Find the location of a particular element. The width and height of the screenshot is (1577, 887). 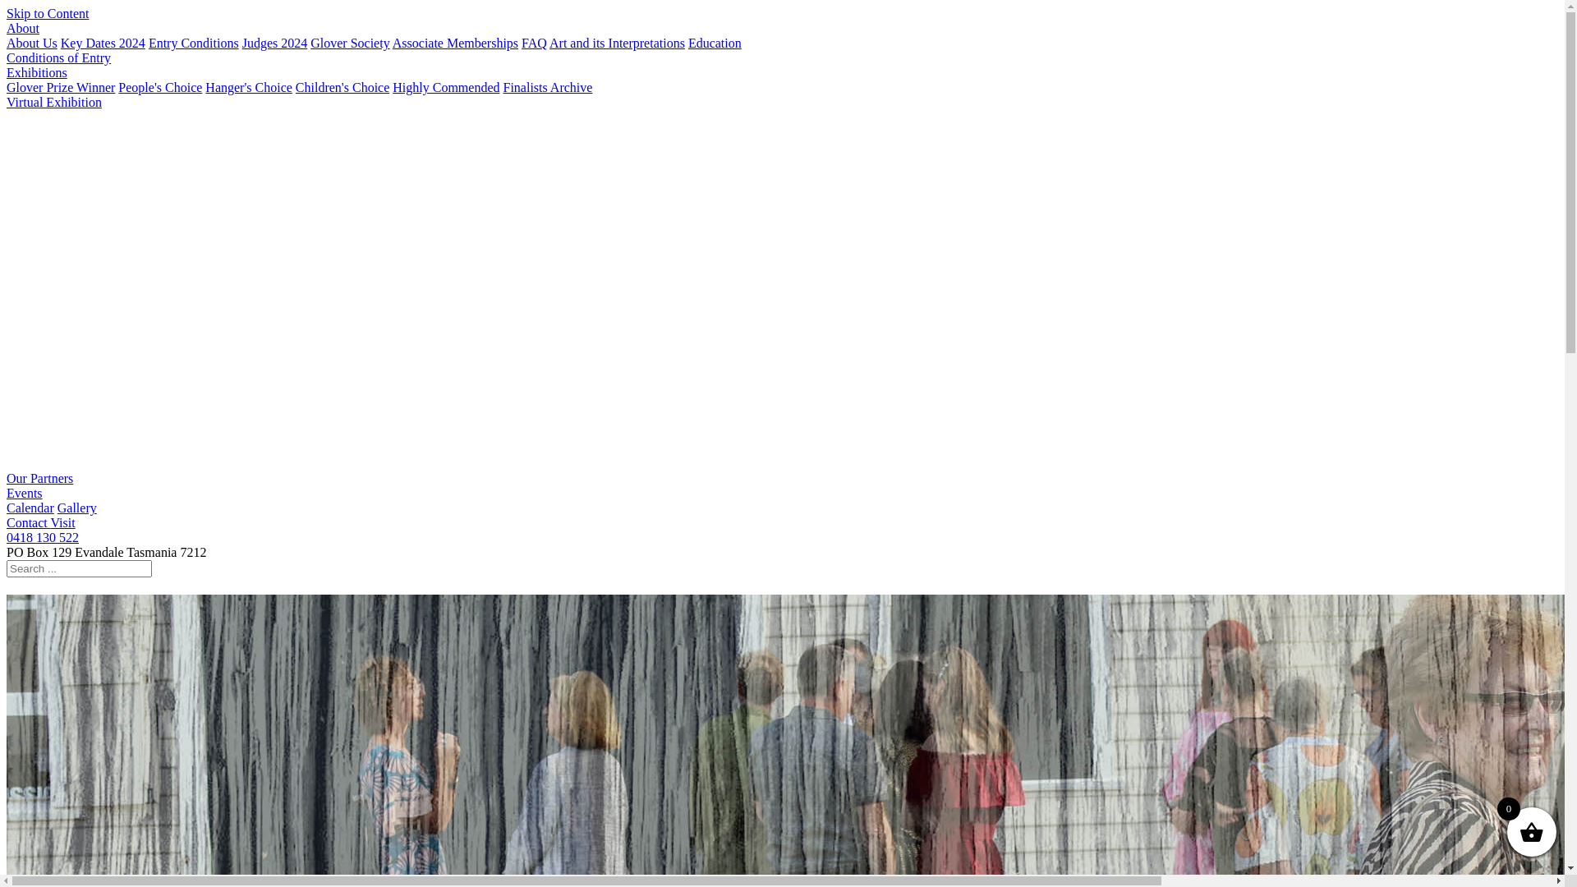

Visit is located at coordinates (62, 522).